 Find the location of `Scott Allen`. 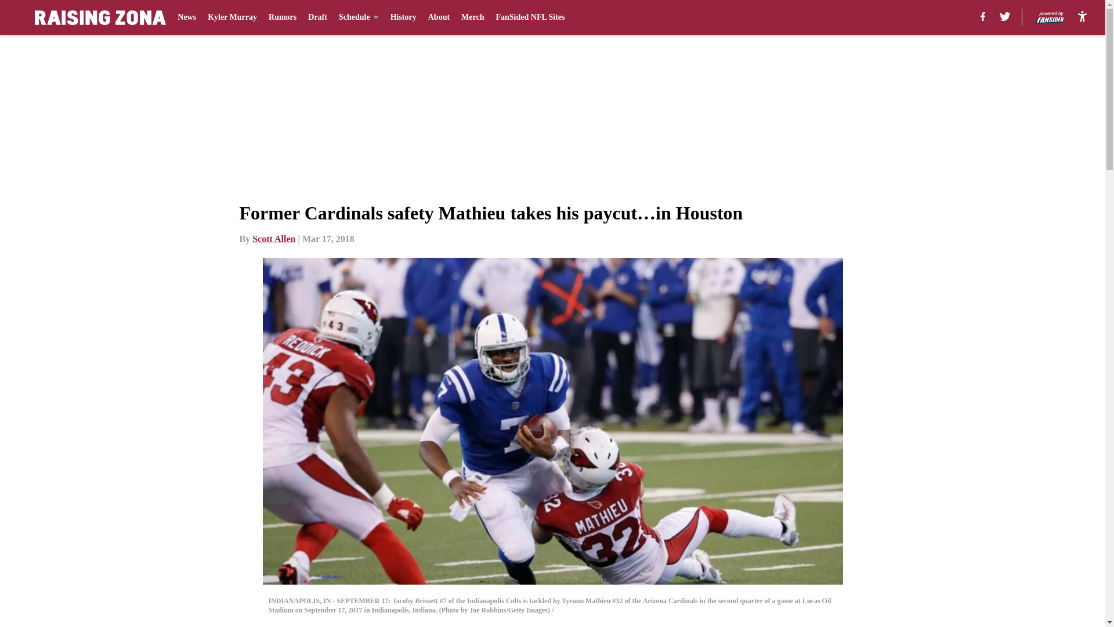

Scott Allen is located at coordinates (274, 239).